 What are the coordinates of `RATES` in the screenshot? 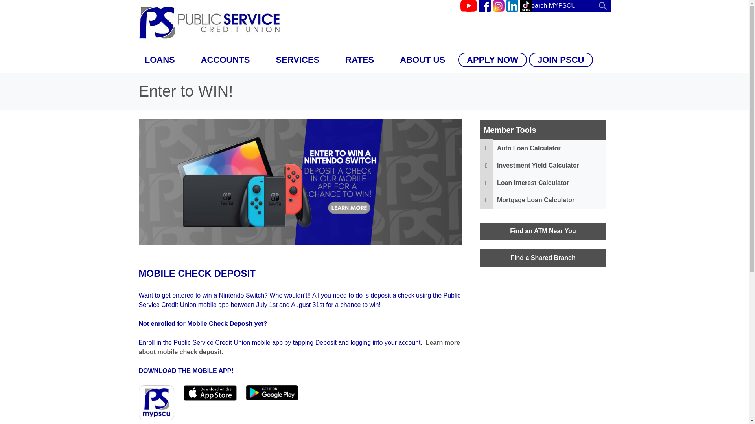 It's located at (359, 59).